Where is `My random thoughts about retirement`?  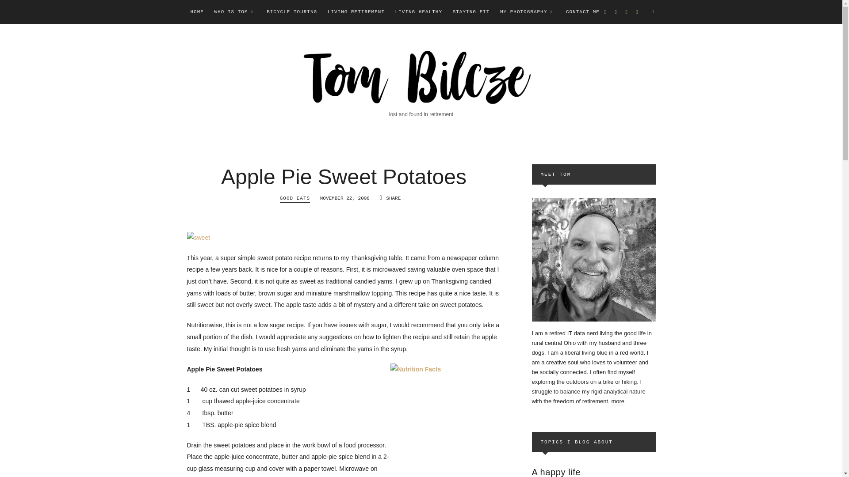 My random thoughts about retirement is located at coordinates (356, 12).